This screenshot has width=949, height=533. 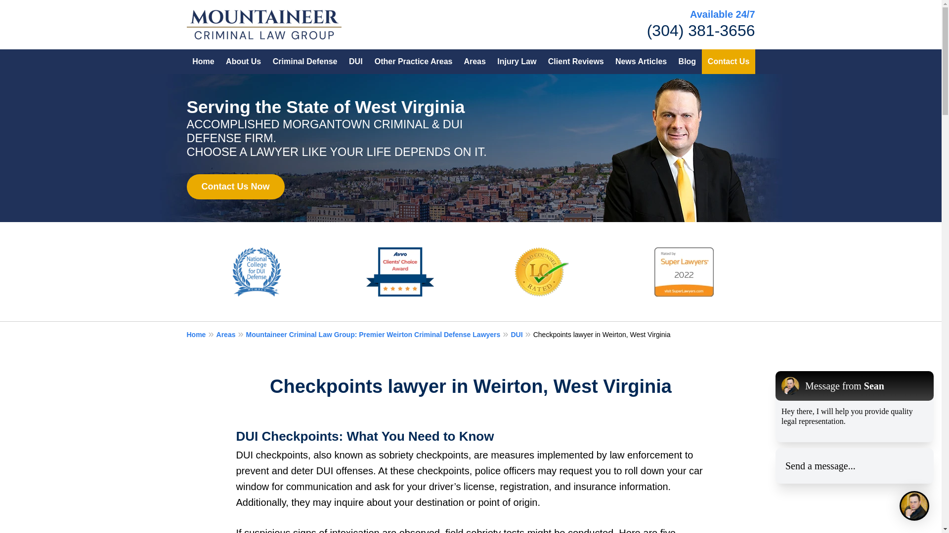 I want to click on Injury Law, so click(x=517, y=62).